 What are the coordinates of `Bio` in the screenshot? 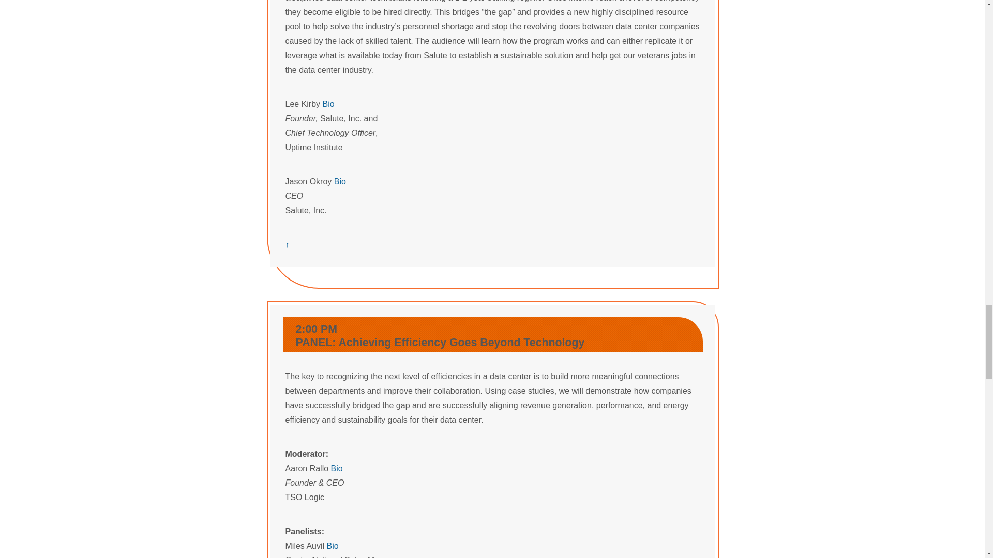 It's located at (332, 546).